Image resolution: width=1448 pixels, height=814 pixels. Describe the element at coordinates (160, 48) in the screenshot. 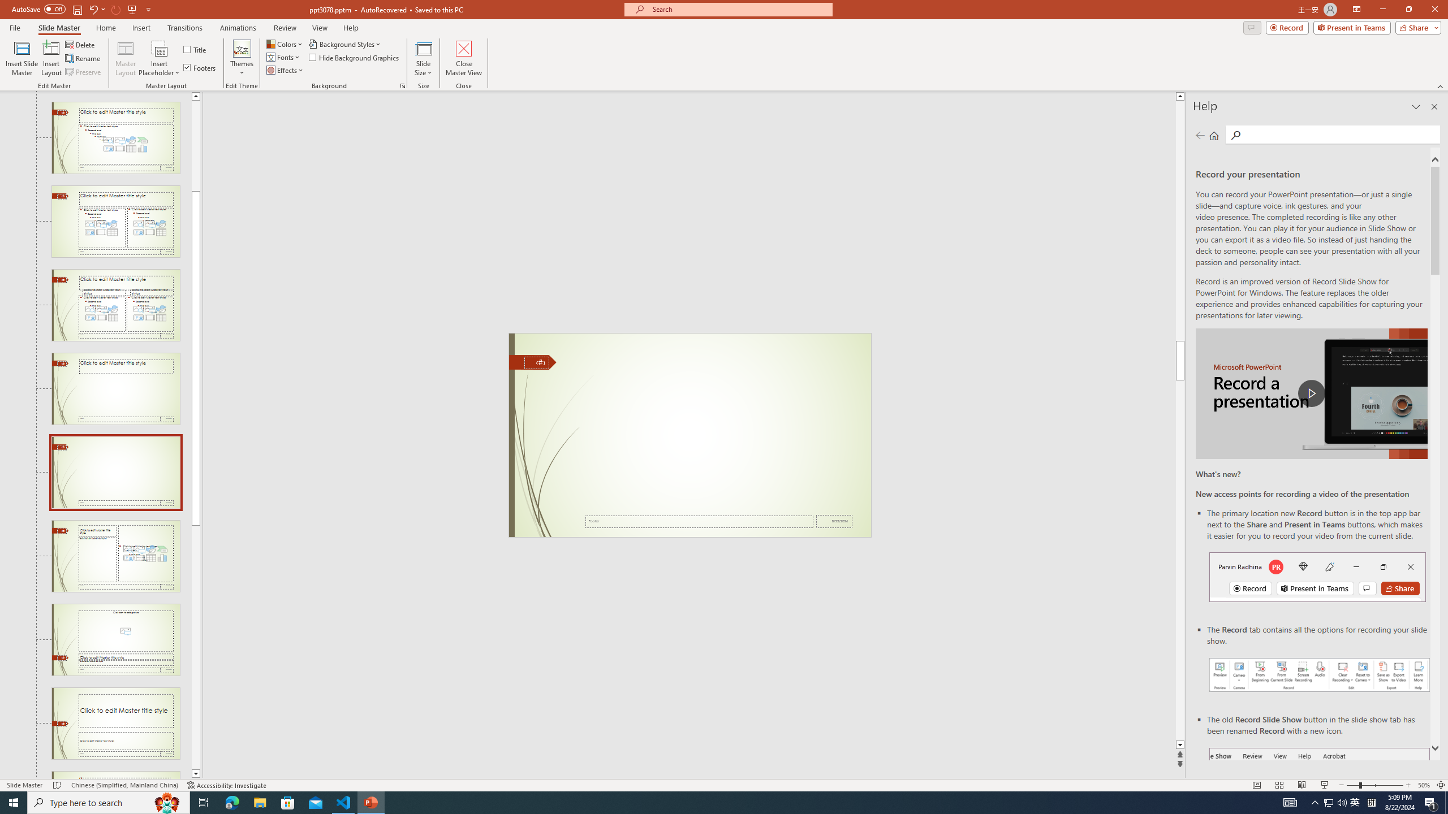

I see `Content` at that location.